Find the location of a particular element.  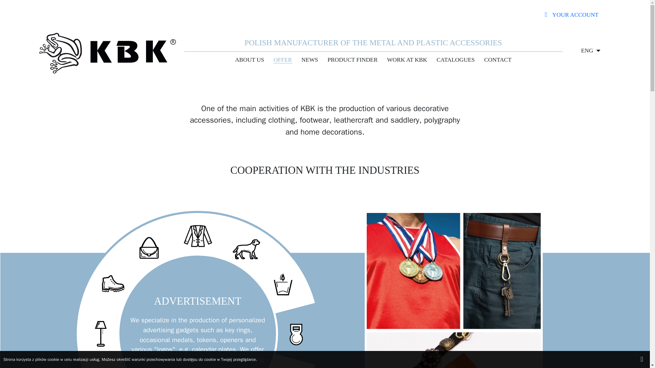

NEWS is located at coordinates (310, 60).